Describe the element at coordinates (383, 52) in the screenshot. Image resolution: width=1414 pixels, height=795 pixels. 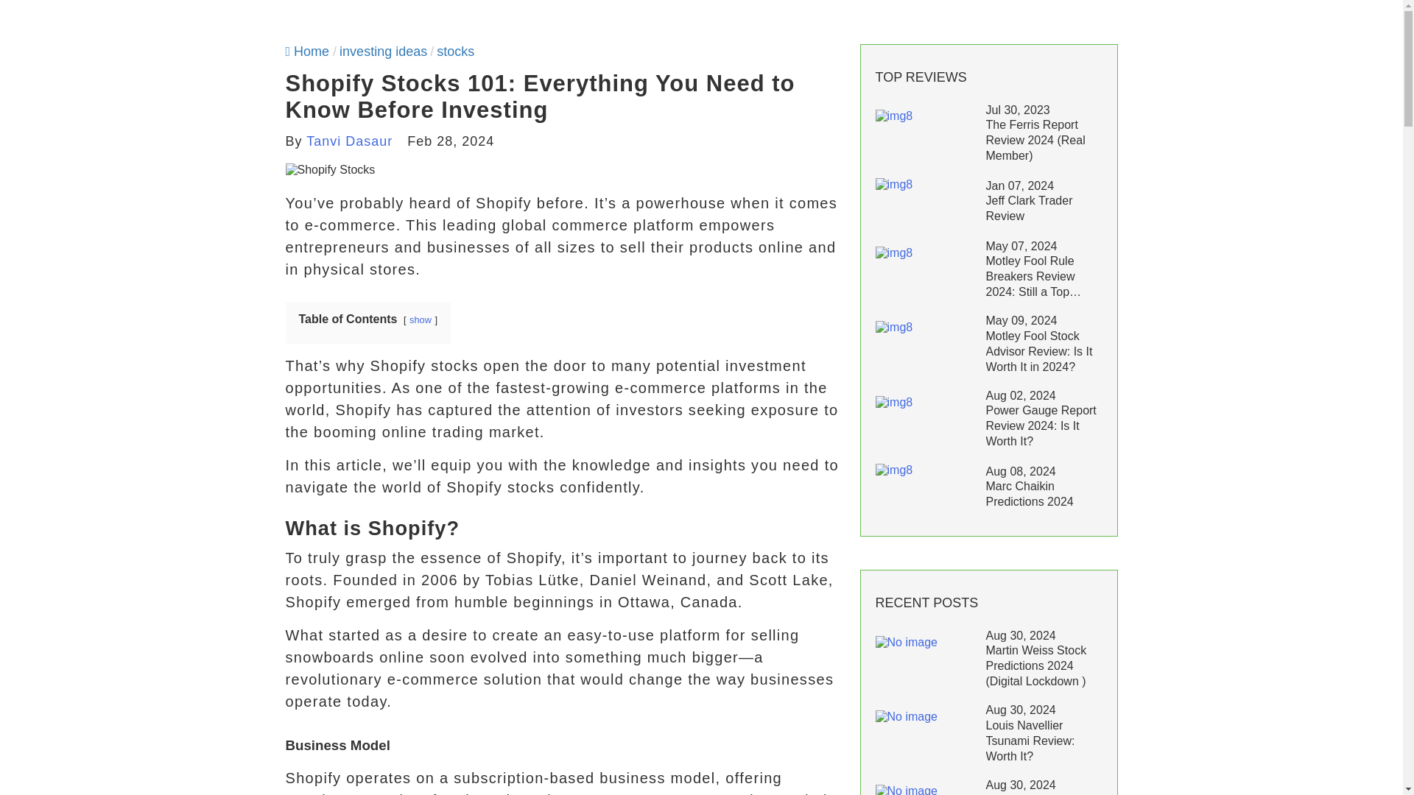
I see `Category Name` at that location.